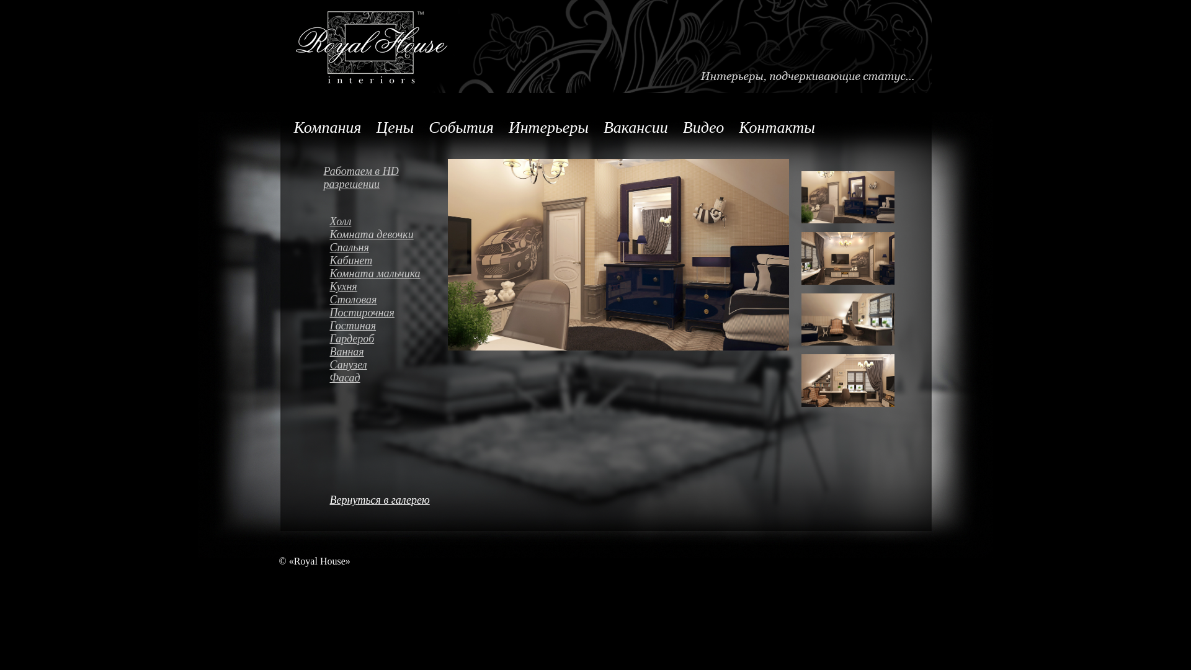  I want to click on ., so click(553, 367).